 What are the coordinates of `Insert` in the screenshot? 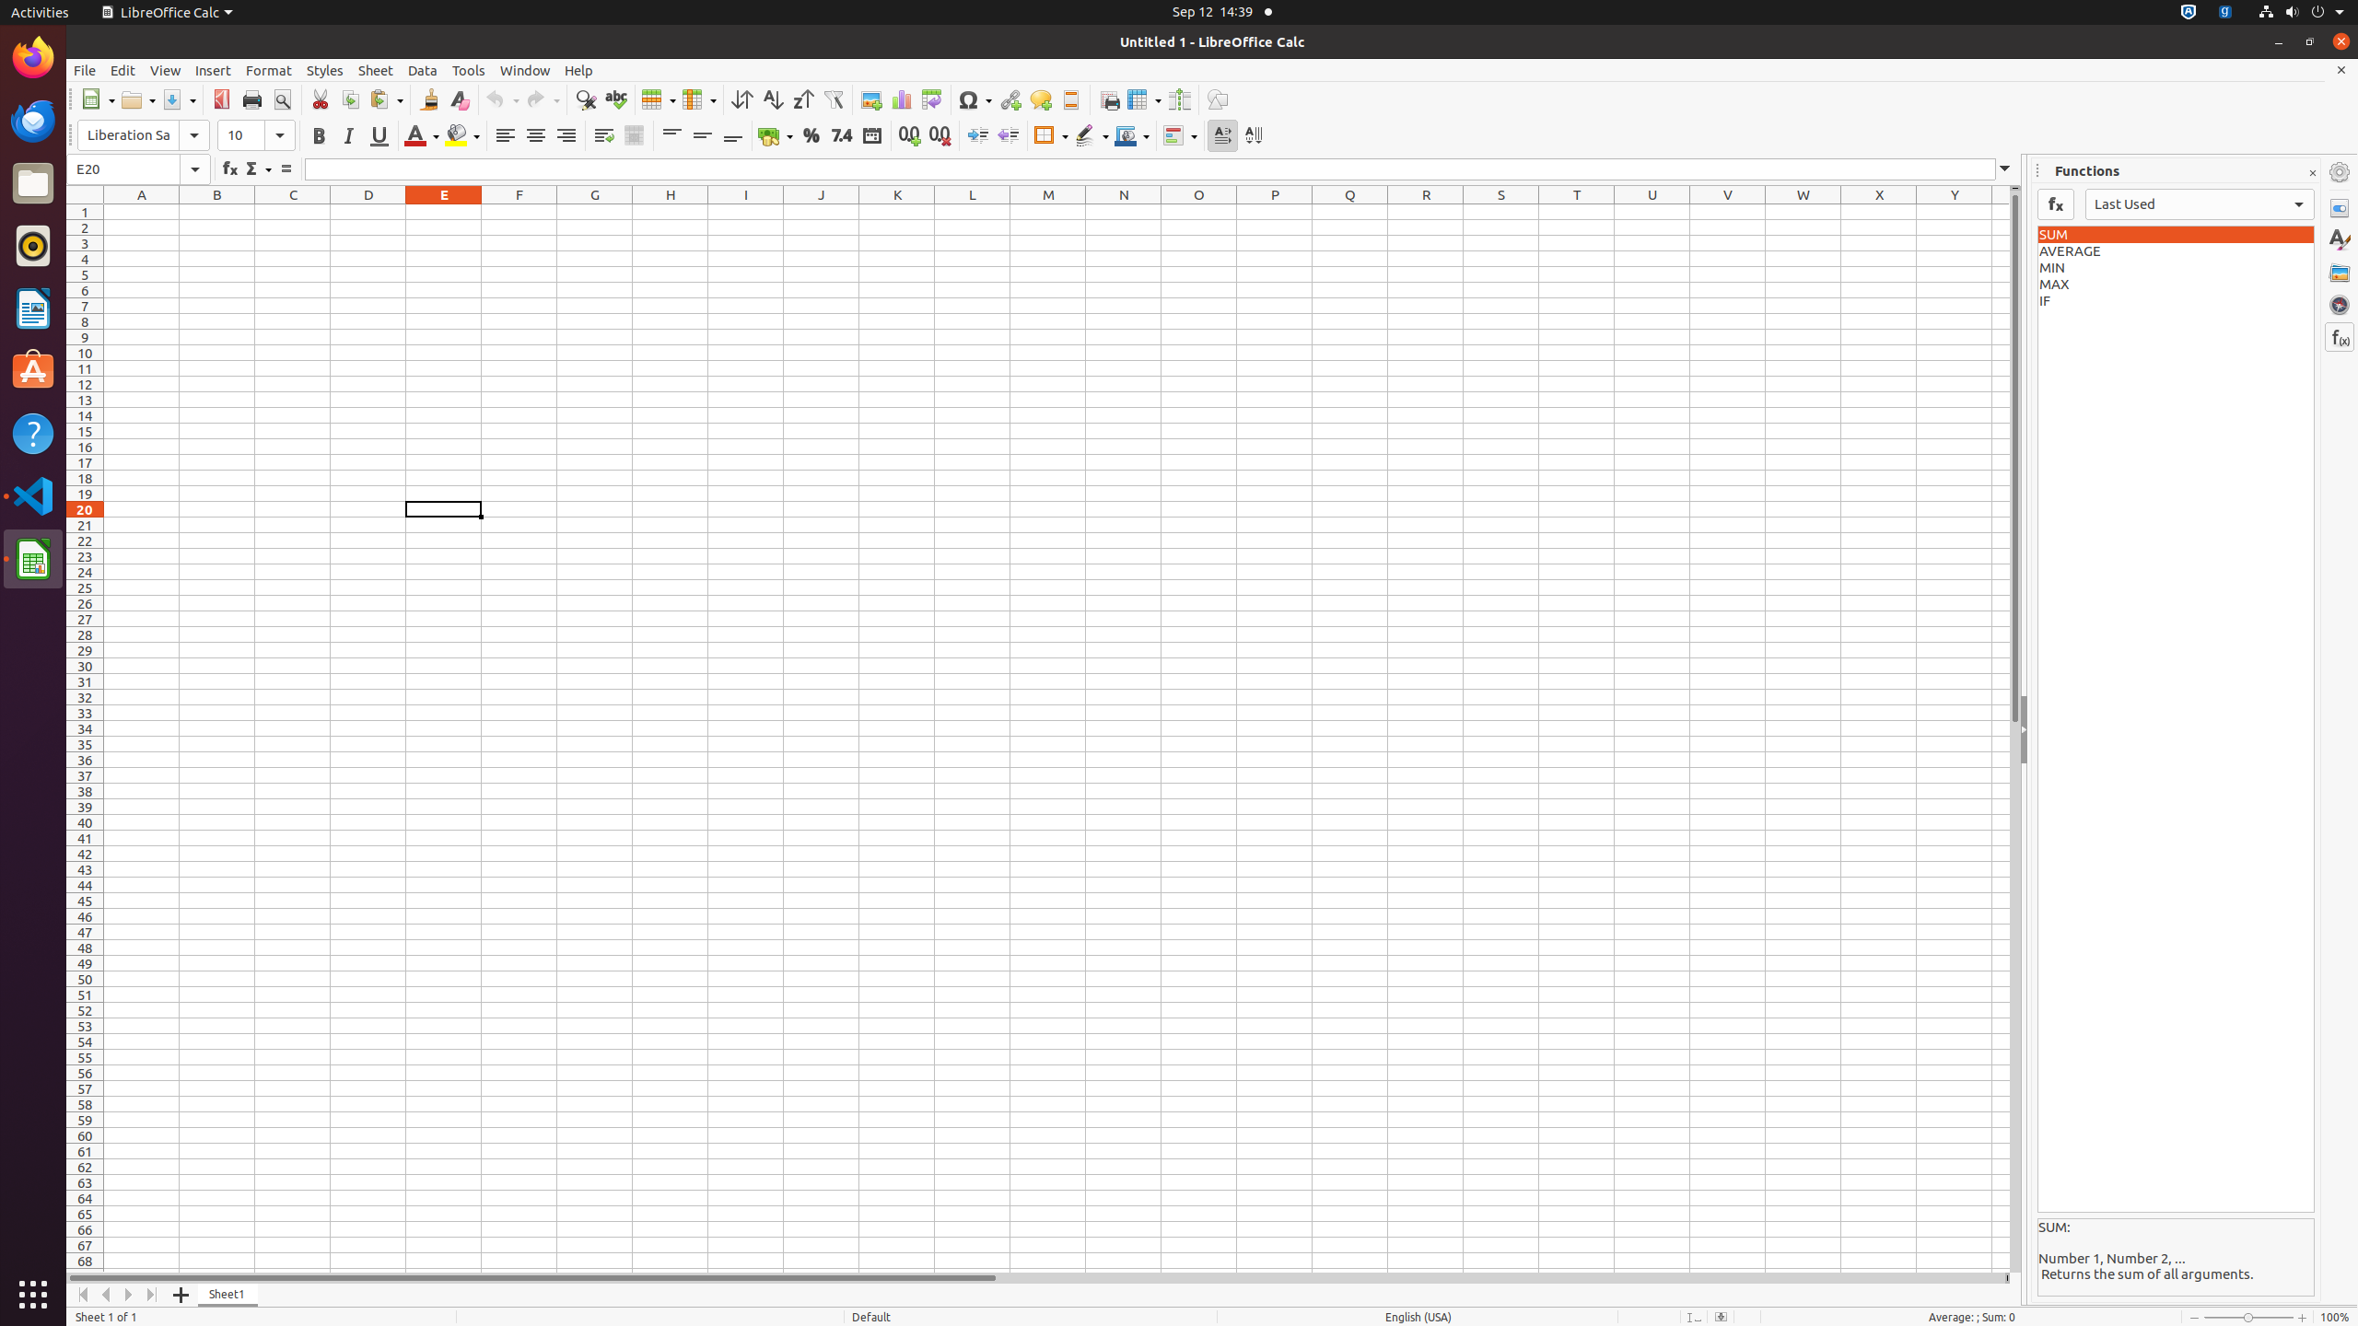 It's located at (214, 70).